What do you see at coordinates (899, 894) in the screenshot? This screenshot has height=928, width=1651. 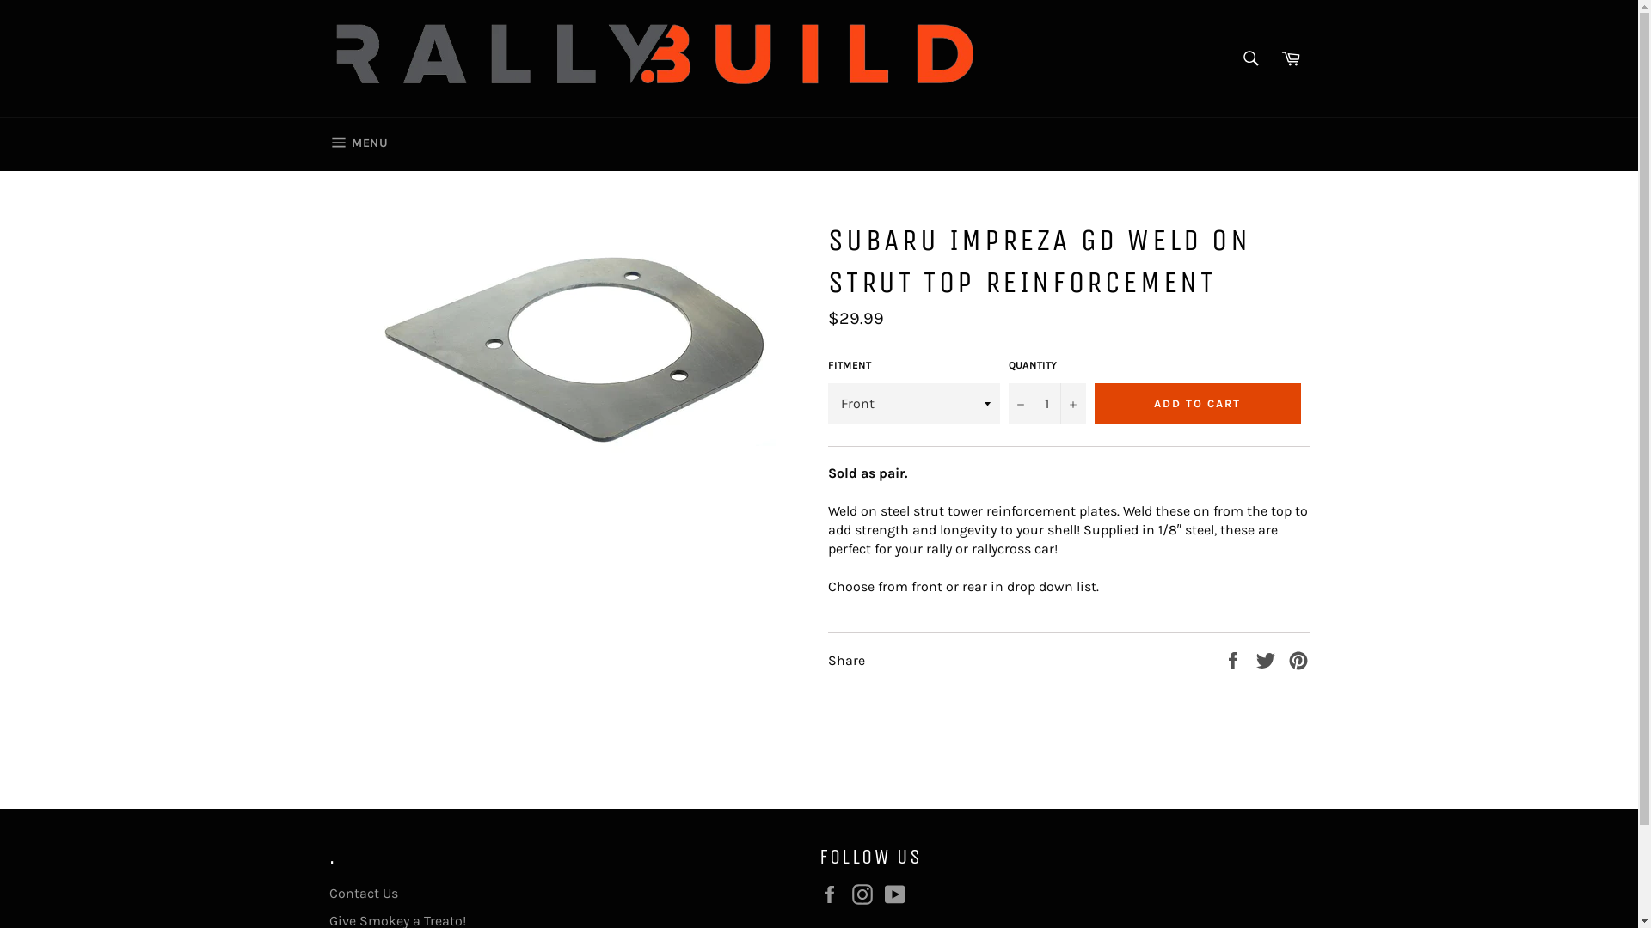 I see `YouTube` at bounding box center [899, 894].